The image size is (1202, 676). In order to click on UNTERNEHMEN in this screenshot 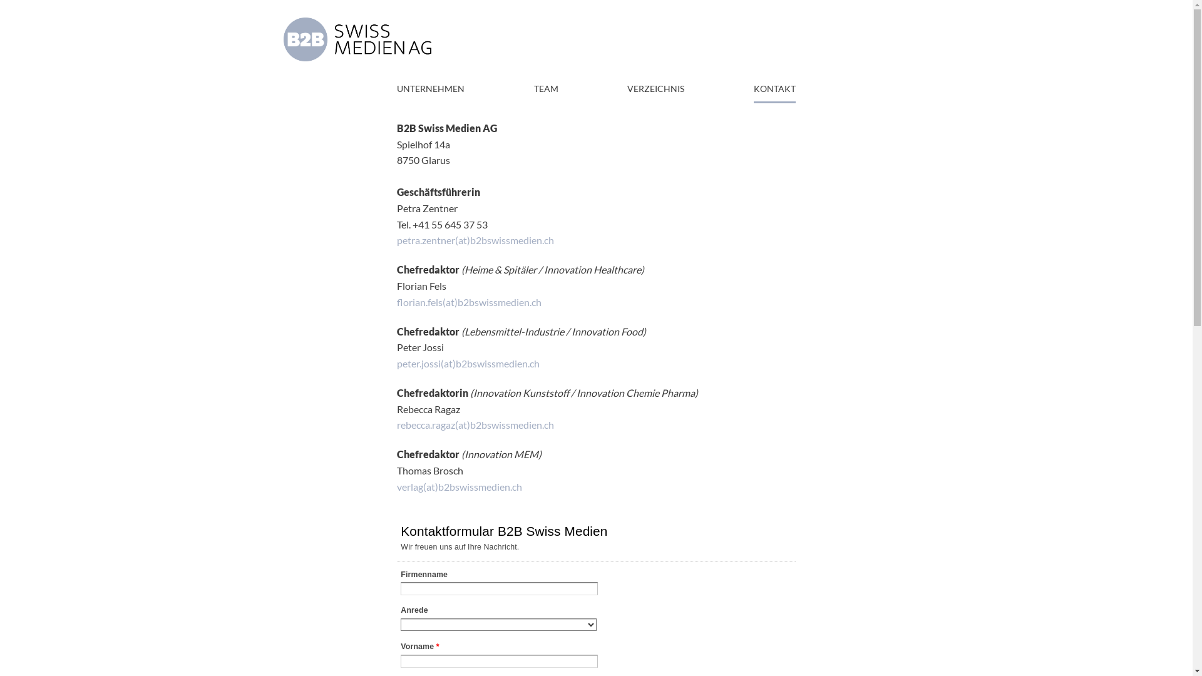, I will do `click(431, 93)`.